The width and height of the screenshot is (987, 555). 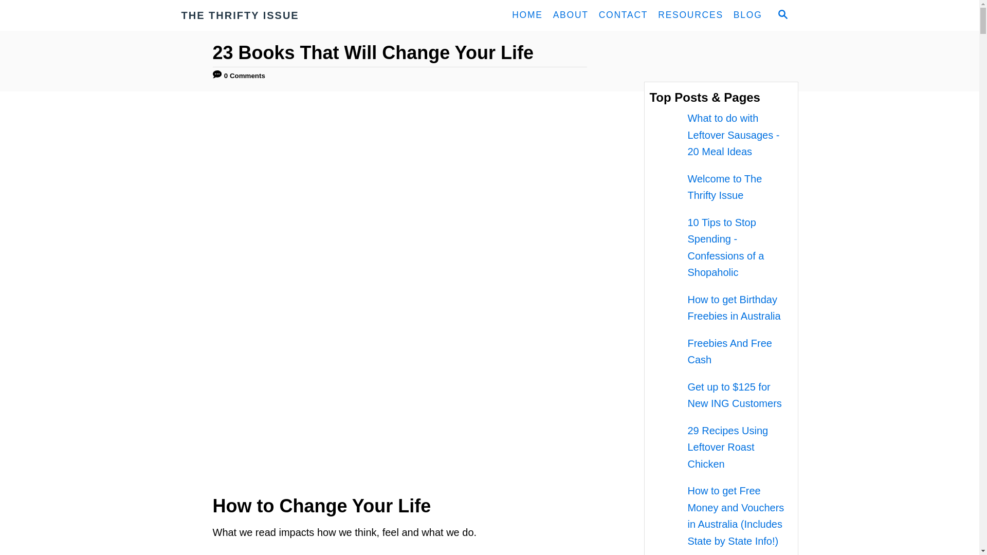 What do you see at coordinates (724, 187) in the screenshot?
I see `Welcome to The Thrifty Issue` at bounding box center [724, 187].